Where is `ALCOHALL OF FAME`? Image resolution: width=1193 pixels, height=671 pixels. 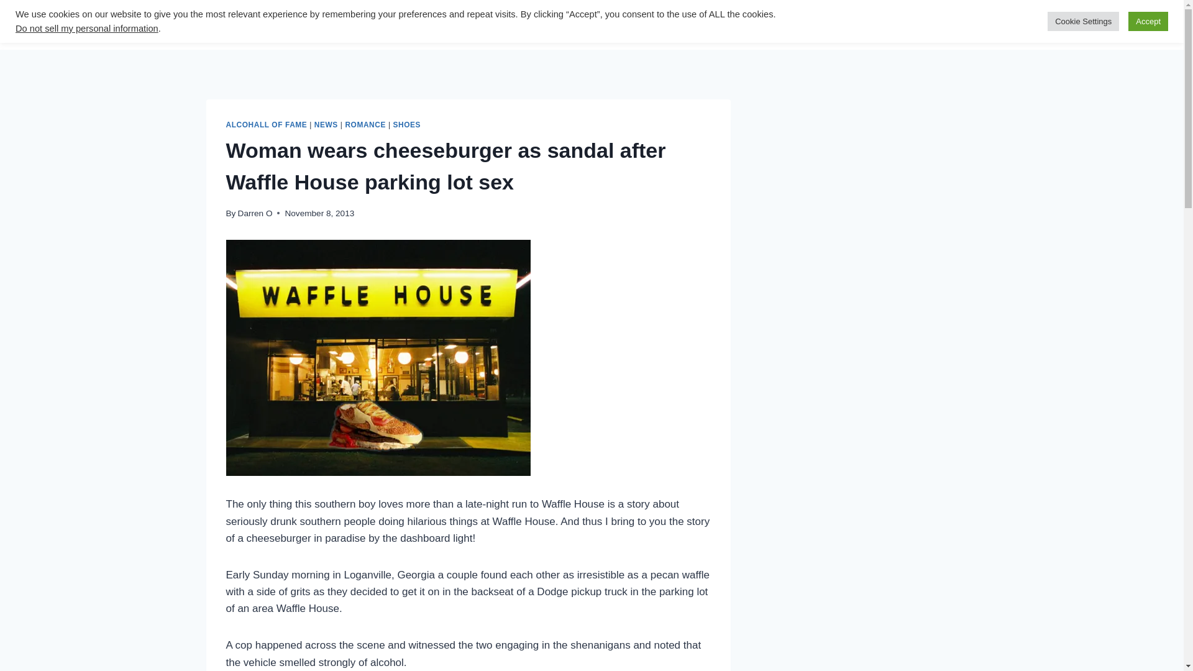
ALCOHALL OF FAME is located at coordinates (267, 125).